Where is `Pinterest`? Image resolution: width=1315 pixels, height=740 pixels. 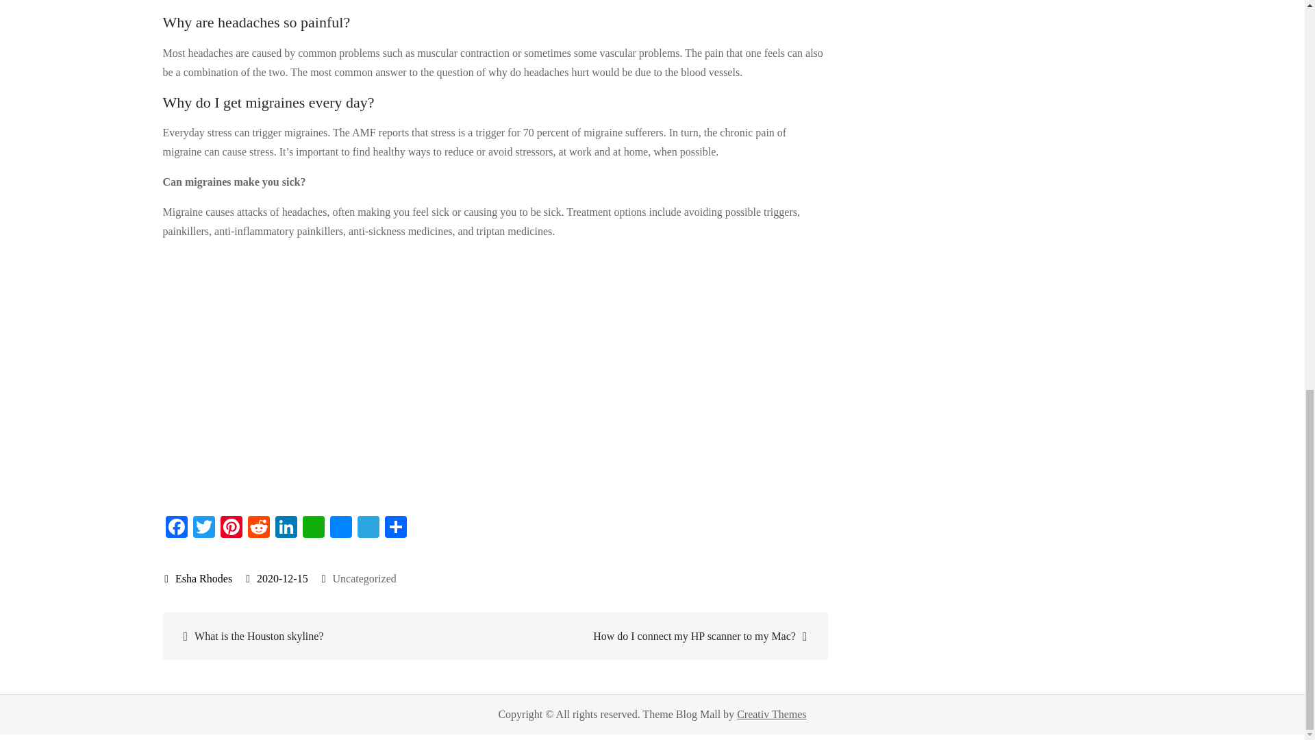 Pinterest is located at coordinates (231, 528).